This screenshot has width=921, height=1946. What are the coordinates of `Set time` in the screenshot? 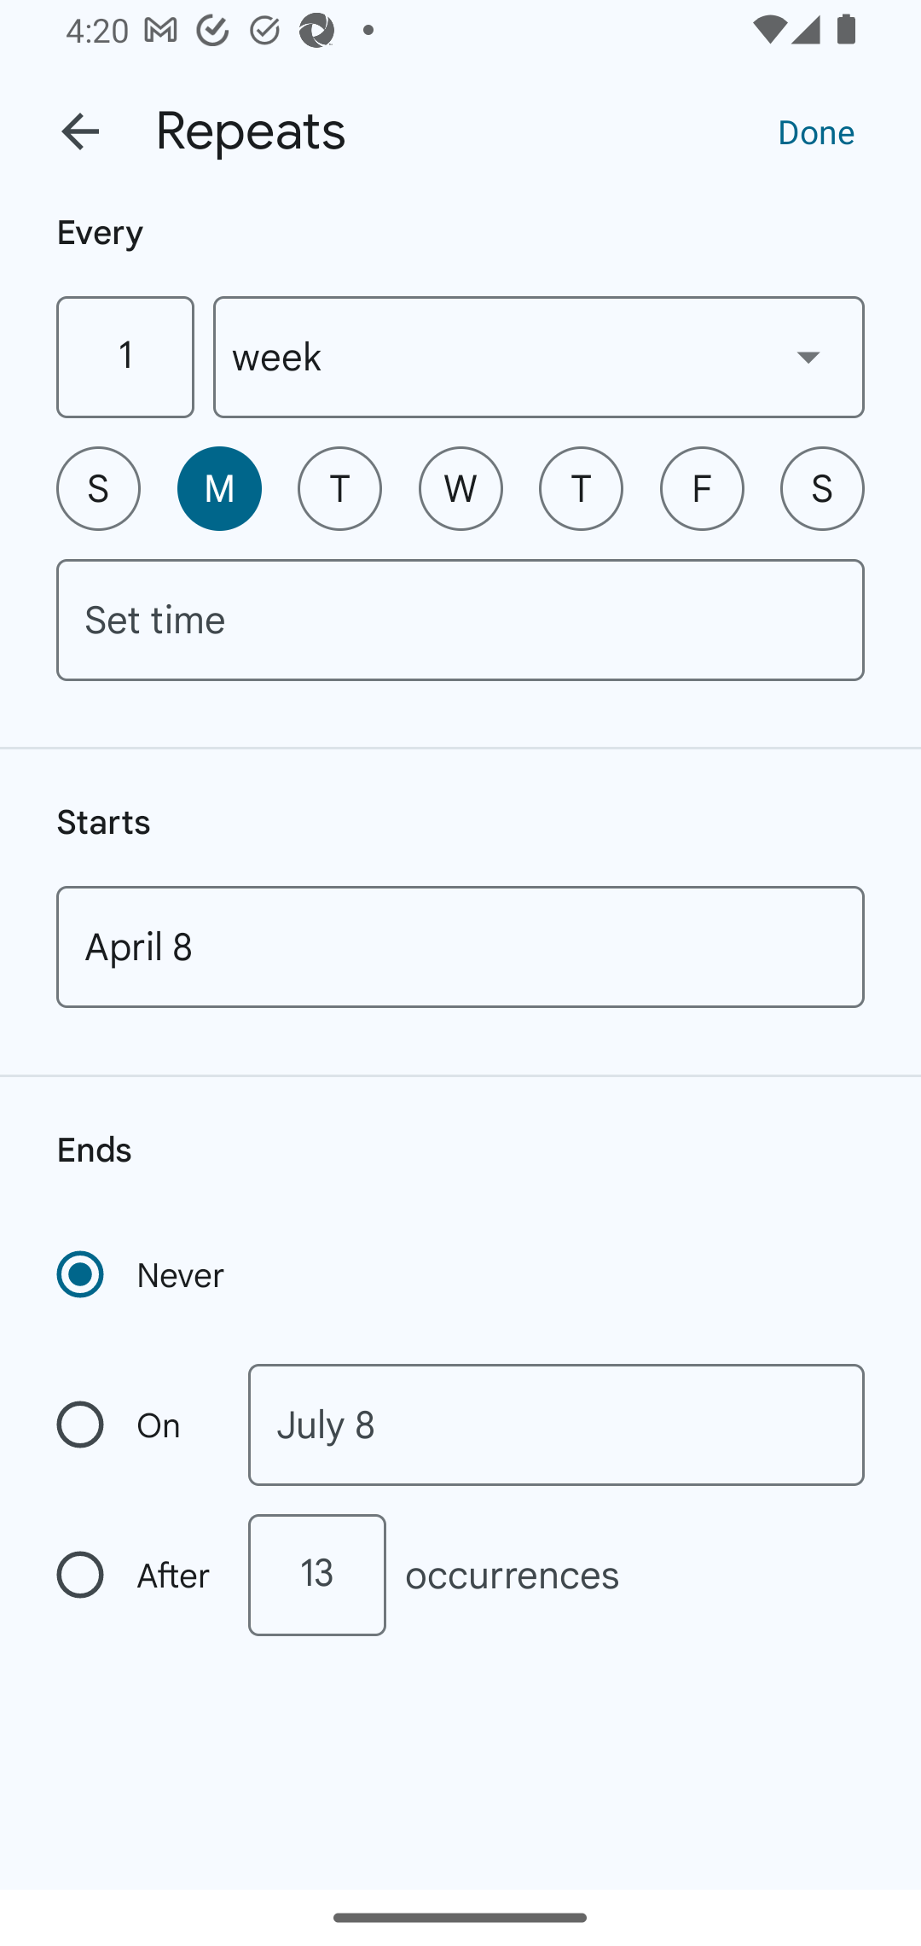 It's located at (460, 620).